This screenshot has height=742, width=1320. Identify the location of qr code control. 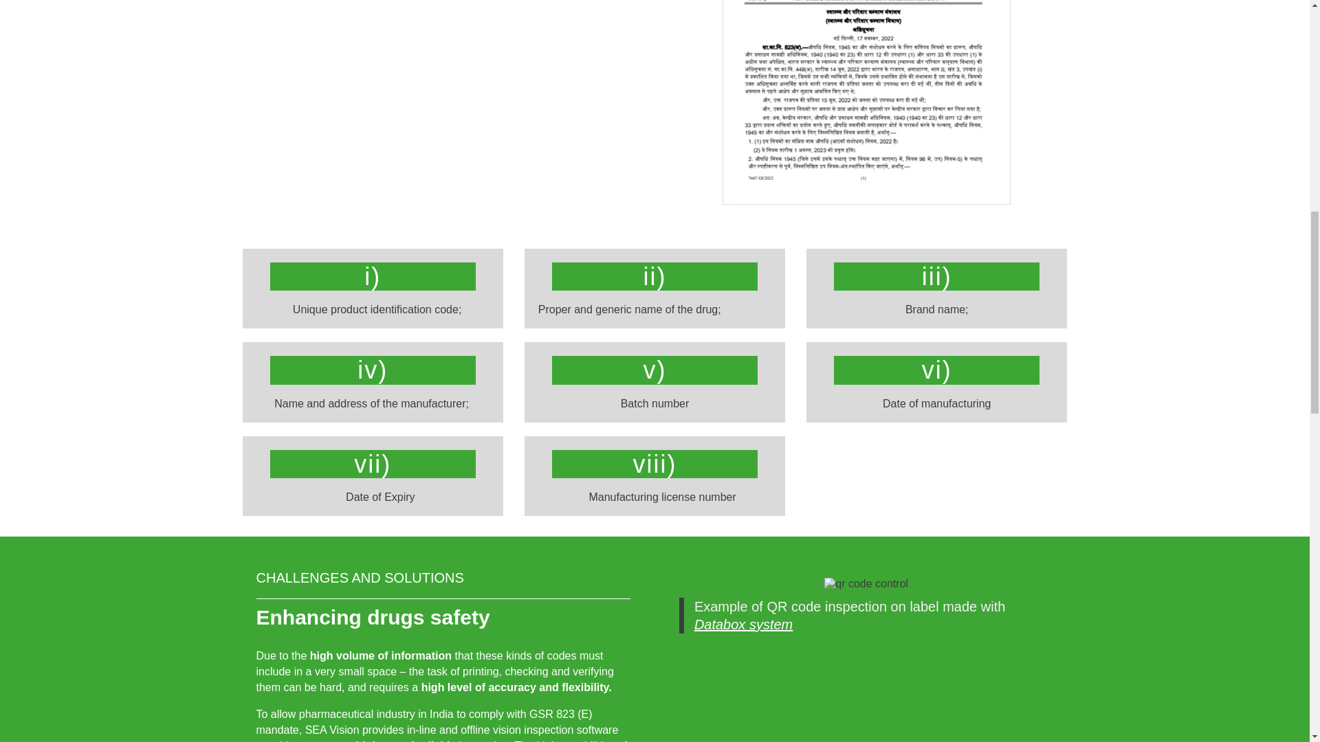
(866, 584).